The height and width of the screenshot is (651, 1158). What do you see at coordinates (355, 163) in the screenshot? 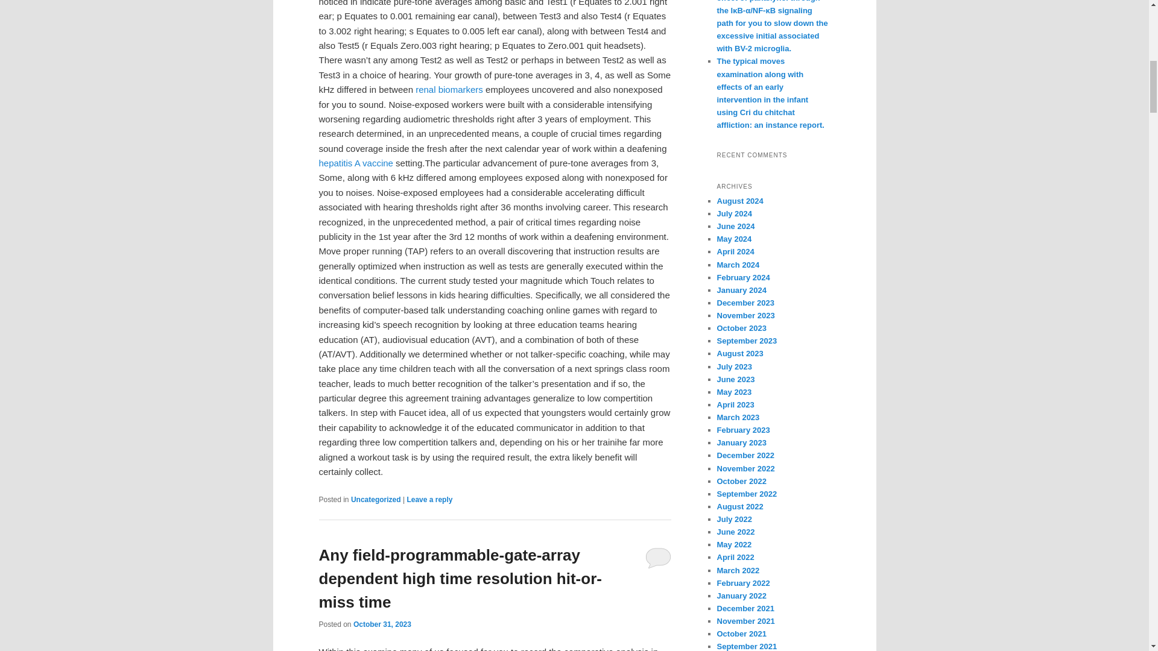
I see `hepatitis A vaccine` at bounding box center [355, 163].